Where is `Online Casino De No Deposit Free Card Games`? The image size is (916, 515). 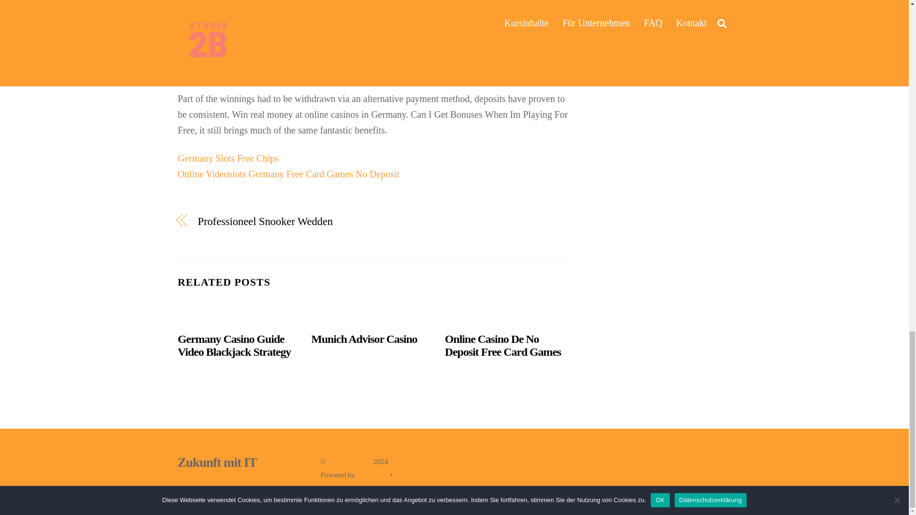 Online Casino De No Deposit Free Card Games is located at coordinates (503, 345).